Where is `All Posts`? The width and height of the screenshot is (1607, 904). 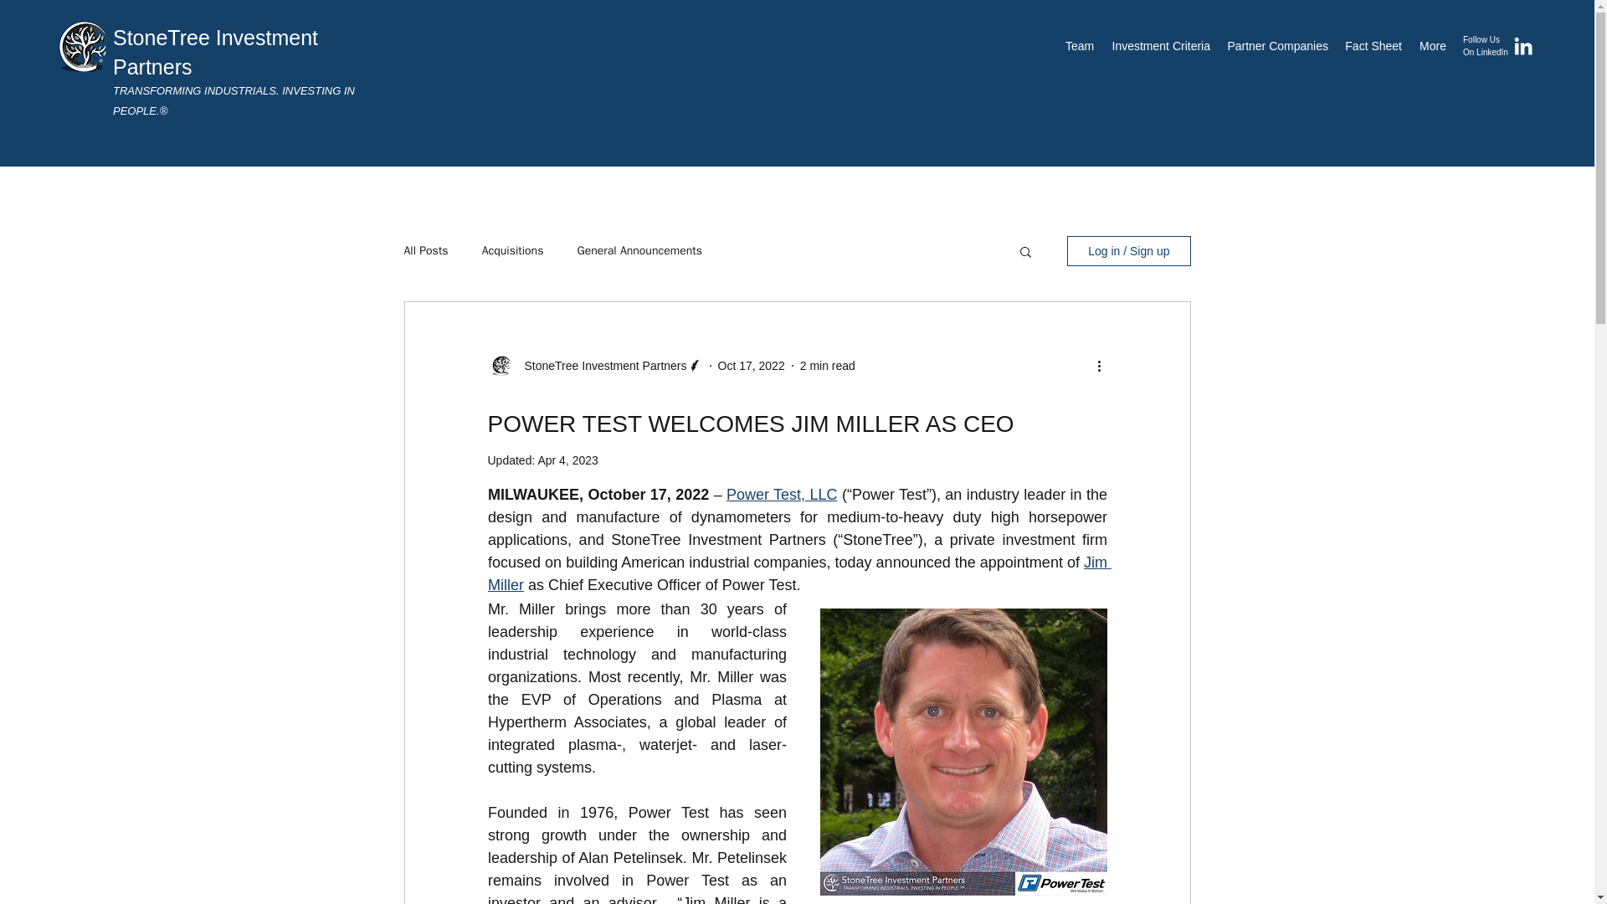
All Posts is located at coordinates (425, 250).